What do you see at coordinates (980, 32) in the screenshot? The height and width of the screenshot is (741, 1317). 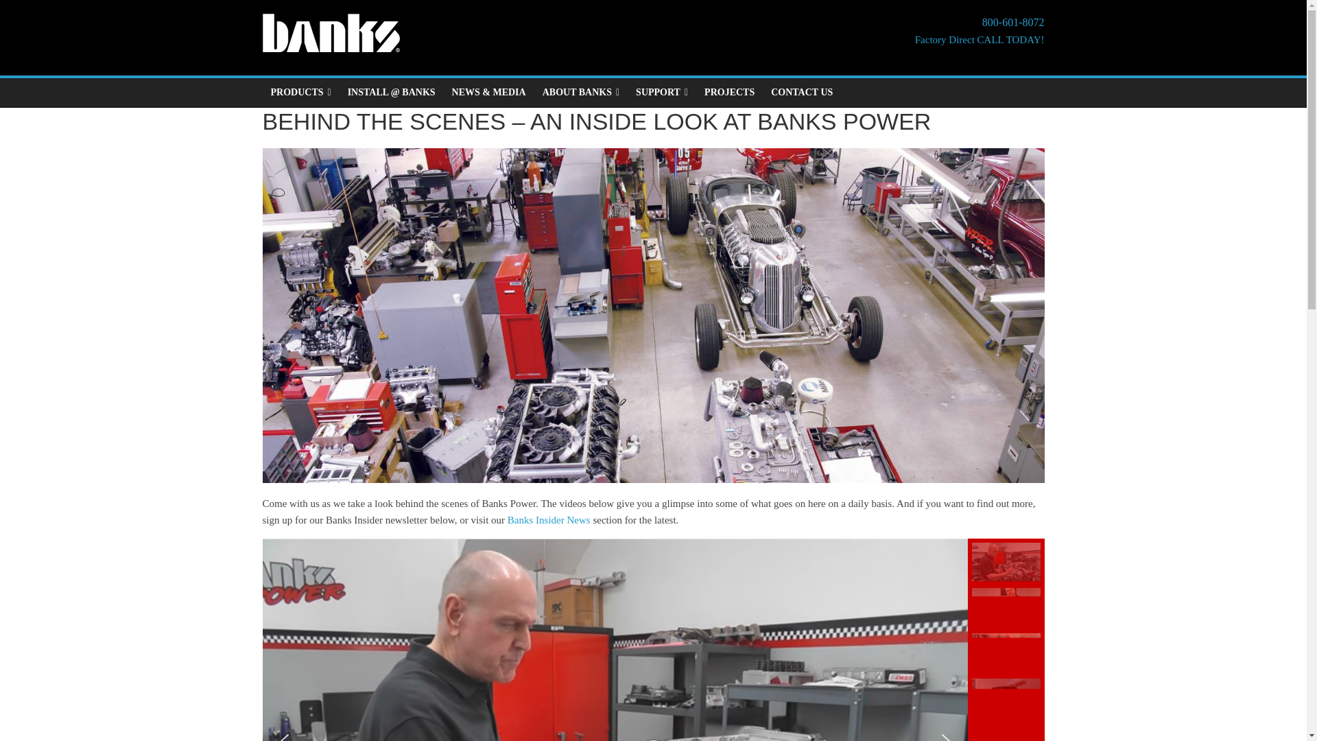 I see `PROJECTS` at bounding box center [980, 32].